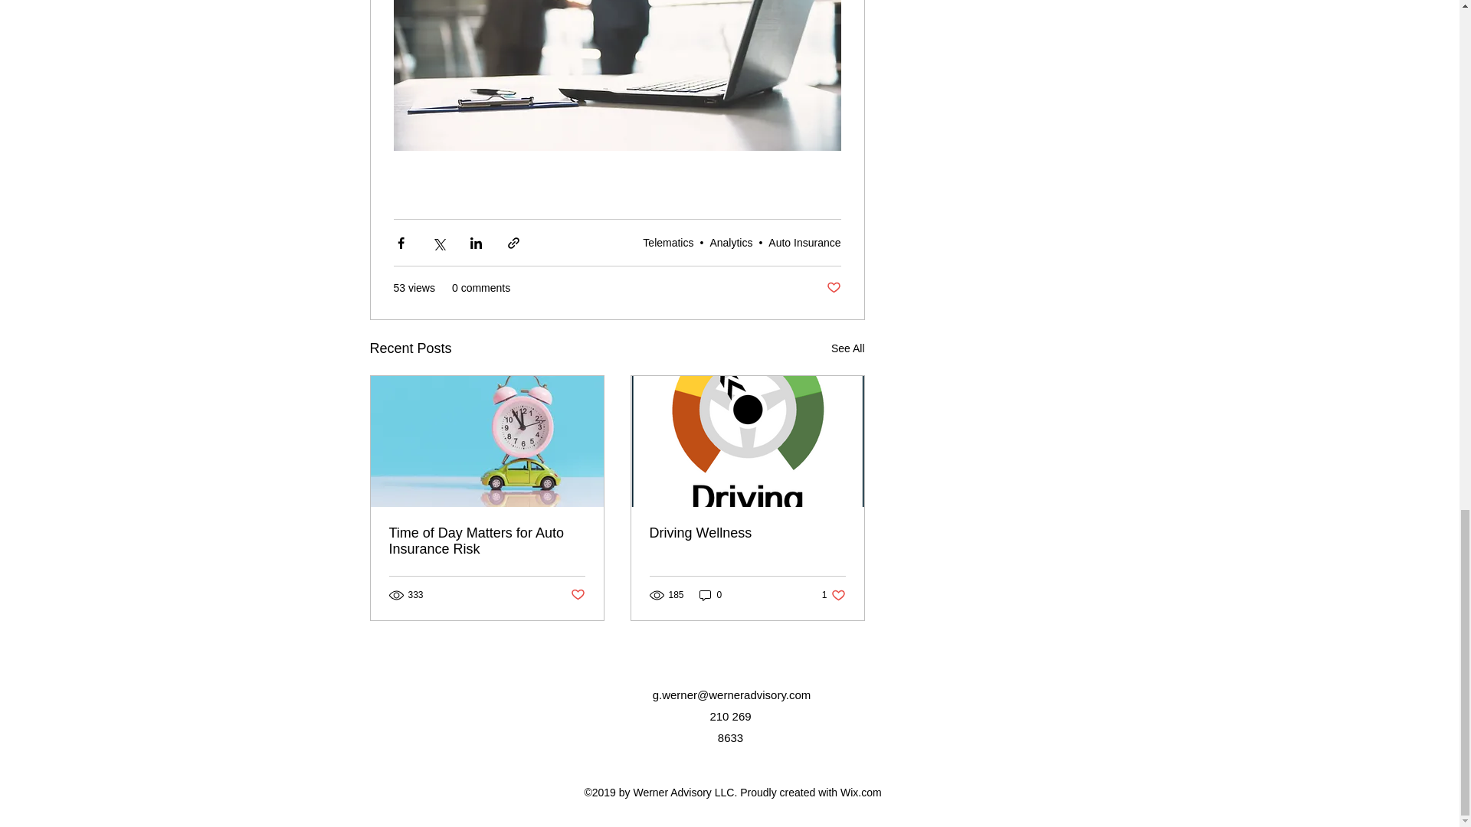  What do you see at coordinates (710, 595) in the screenshot?
I see `Post not marked as liked` at bounding box center [710, 595].